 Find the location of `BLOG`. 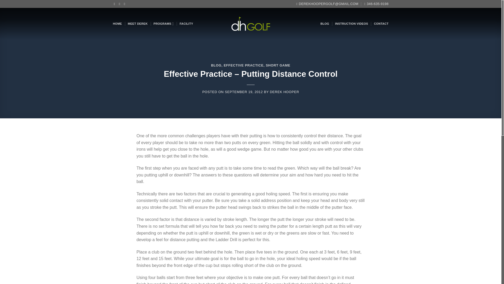

BLOG is located at coordinates (216, 65).